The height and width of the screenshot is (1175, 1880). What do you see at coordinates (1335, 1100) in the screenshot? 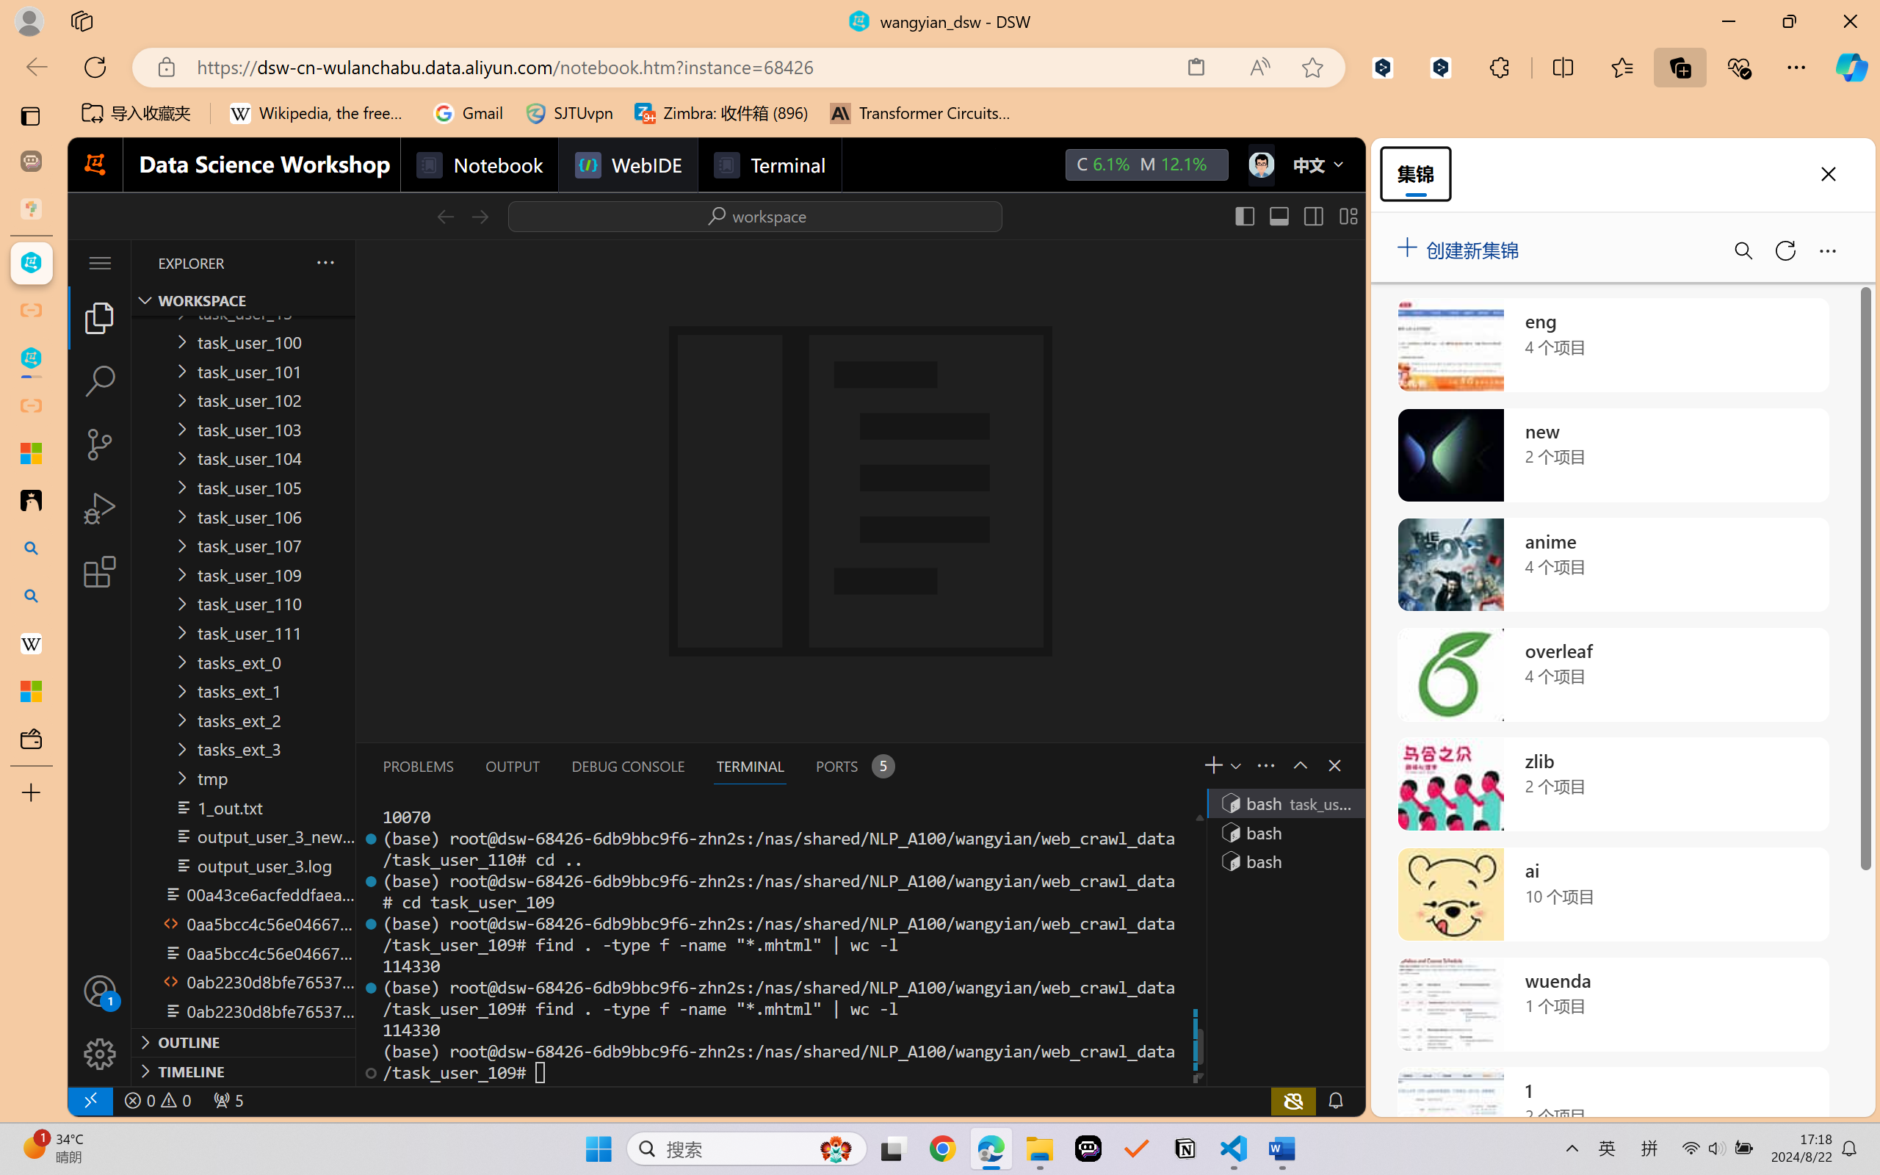
I see `Notifications` at bounding box center [1335, 1100].